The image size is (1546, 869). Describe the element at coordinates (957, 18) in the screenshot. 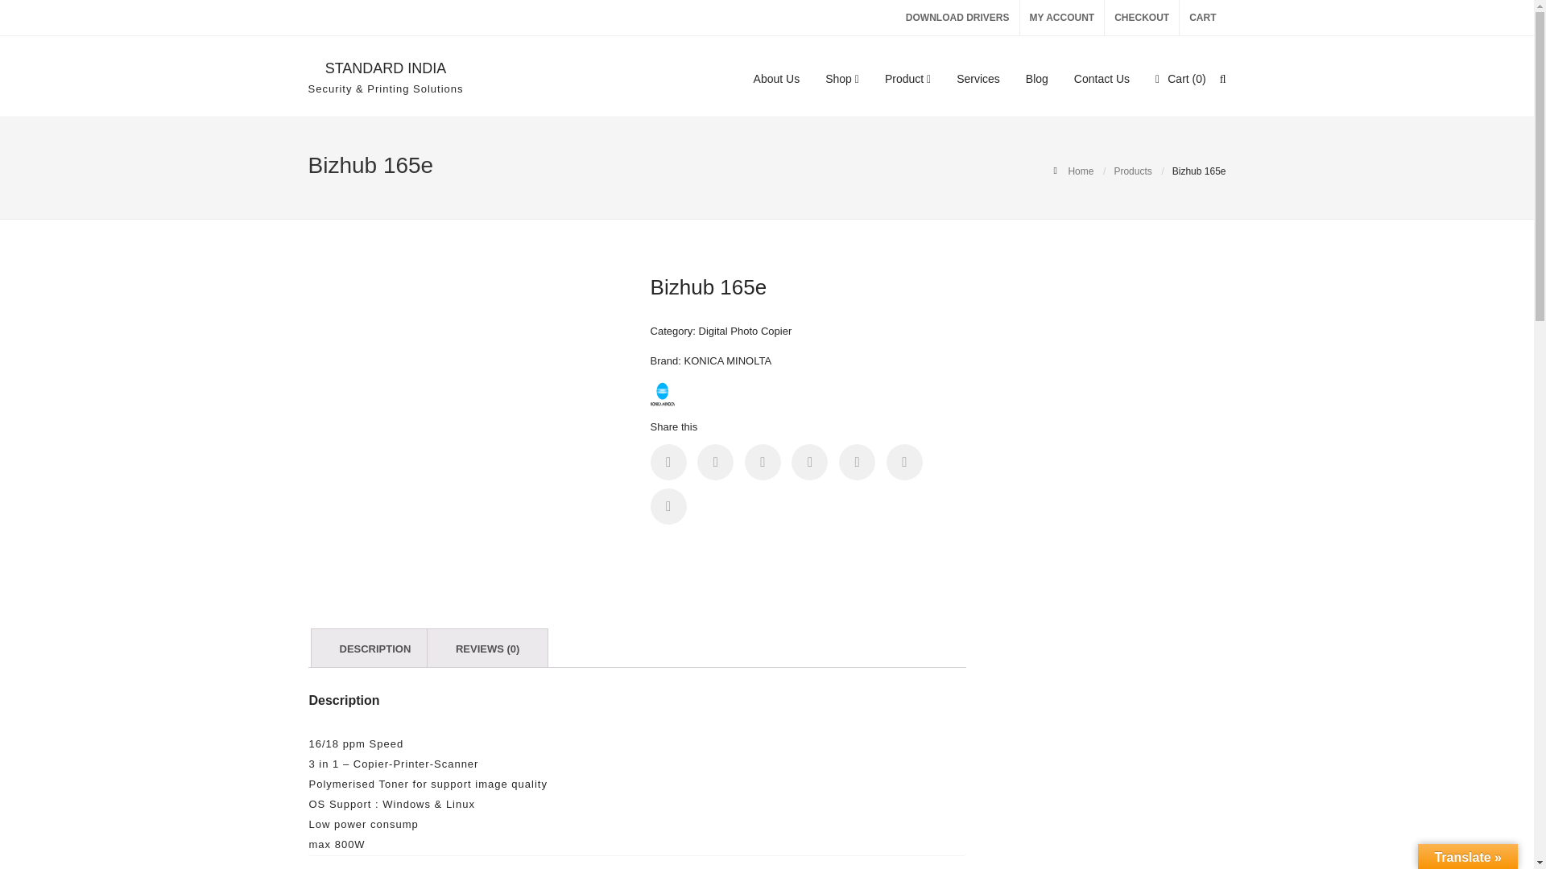

I see `DOWNLOAD DRIVERS` at that location.